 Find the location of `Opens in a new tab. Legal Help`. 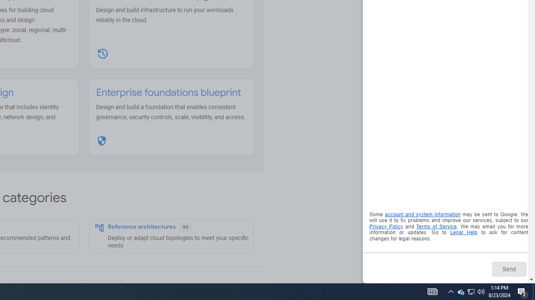

Opens in a new tab. Legal Help is located at coordinates (464, 232).